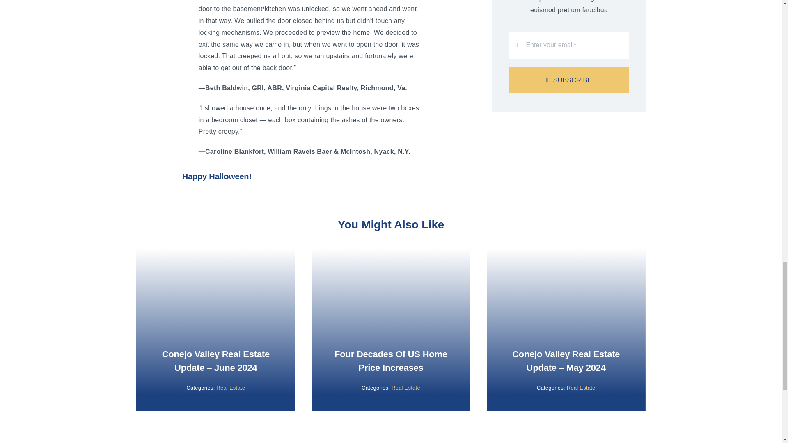 The width and height of the screenshot is (788, 443). Describe the element at coordinates (569, 60) in the screenshot. I see `SUBSCRIBE` at that location.